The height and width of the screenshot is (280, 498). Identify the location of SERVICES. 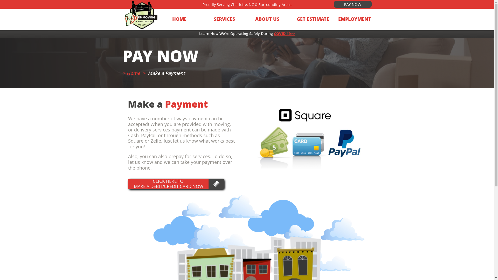
(227, 19).